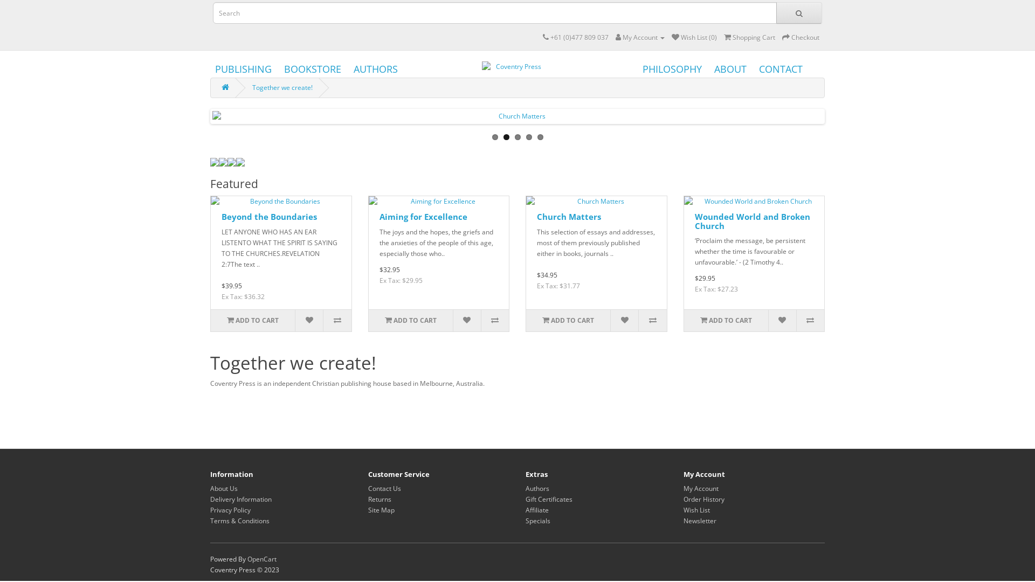 The width and height of the screenshot is (1035, 582). I want to click on ADD TO CART, so click(726, 321).